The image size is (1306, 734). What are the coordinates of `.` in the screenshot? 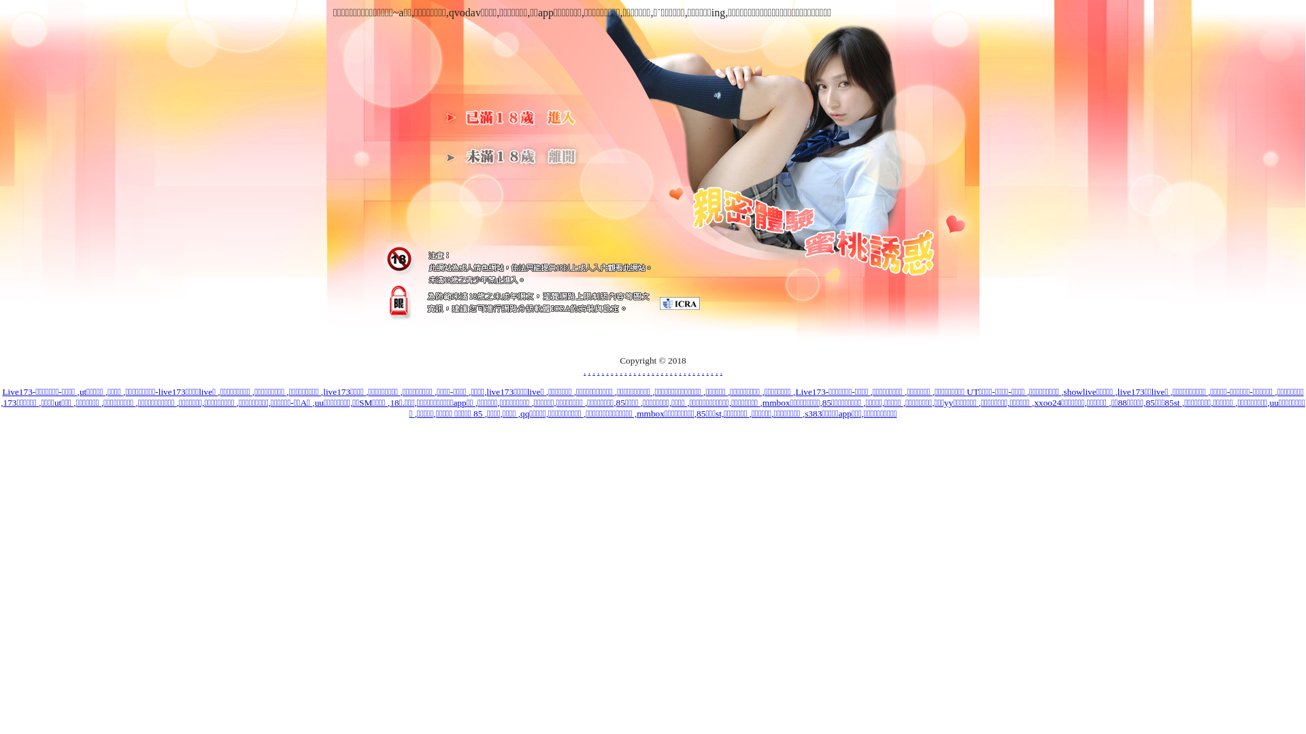 It's located at (657, 371).